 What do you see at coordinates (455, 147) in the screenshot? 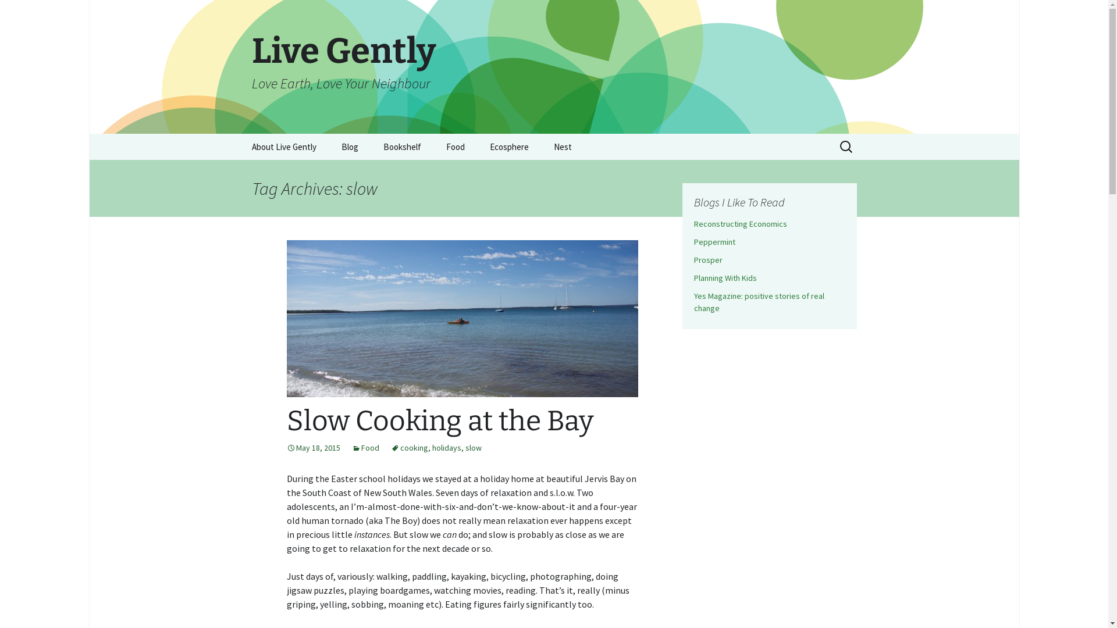
I see `Food` at bounding box center [455, 147].